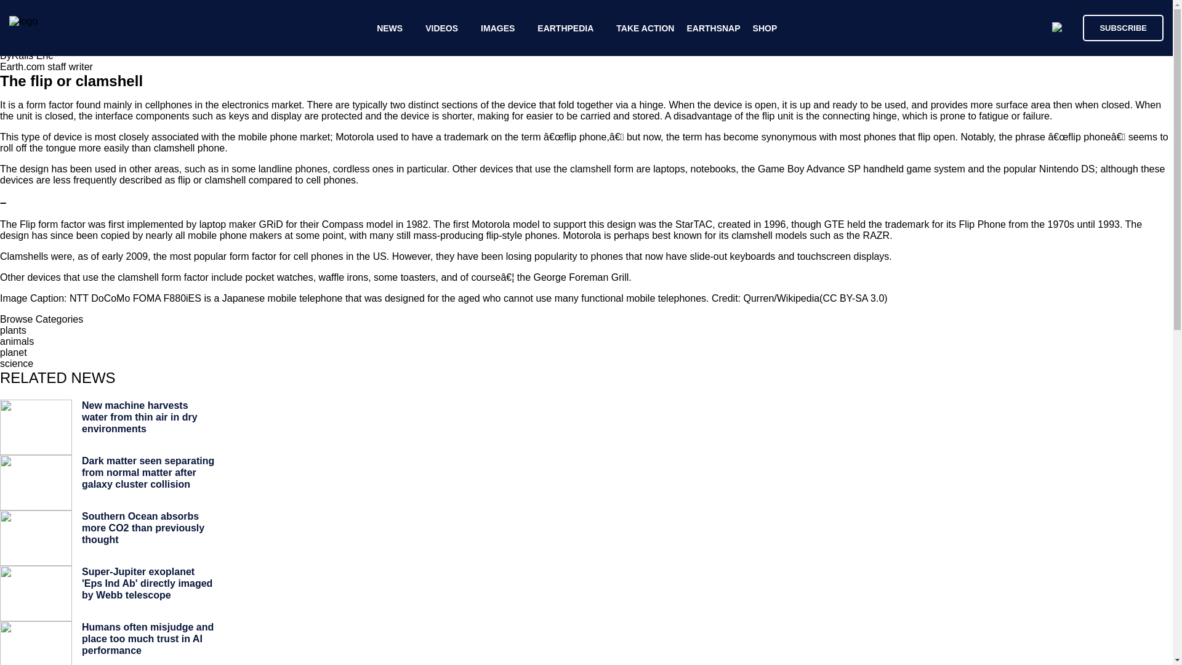  Describe the element at coordinates (645, 28) in the screenshot. I see `TAKE ACTION` at that location.